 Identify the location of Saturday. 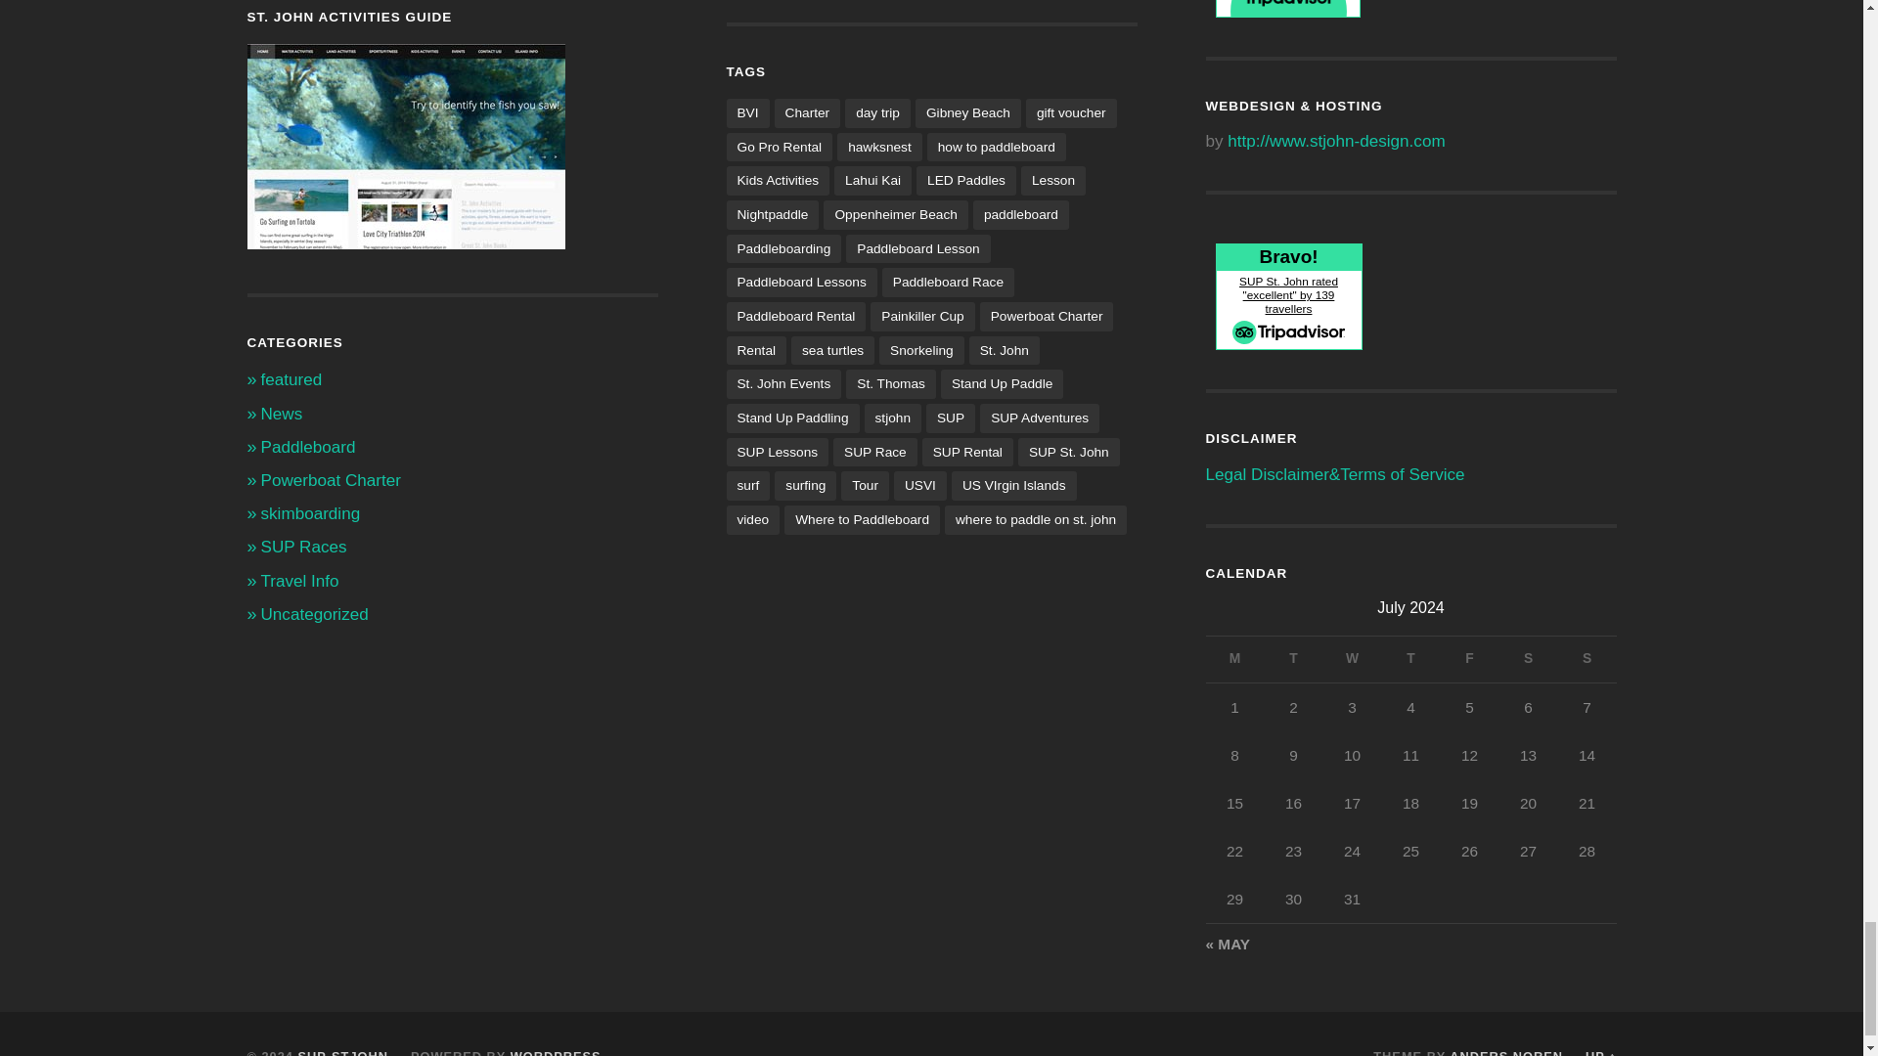
(1528, 659).